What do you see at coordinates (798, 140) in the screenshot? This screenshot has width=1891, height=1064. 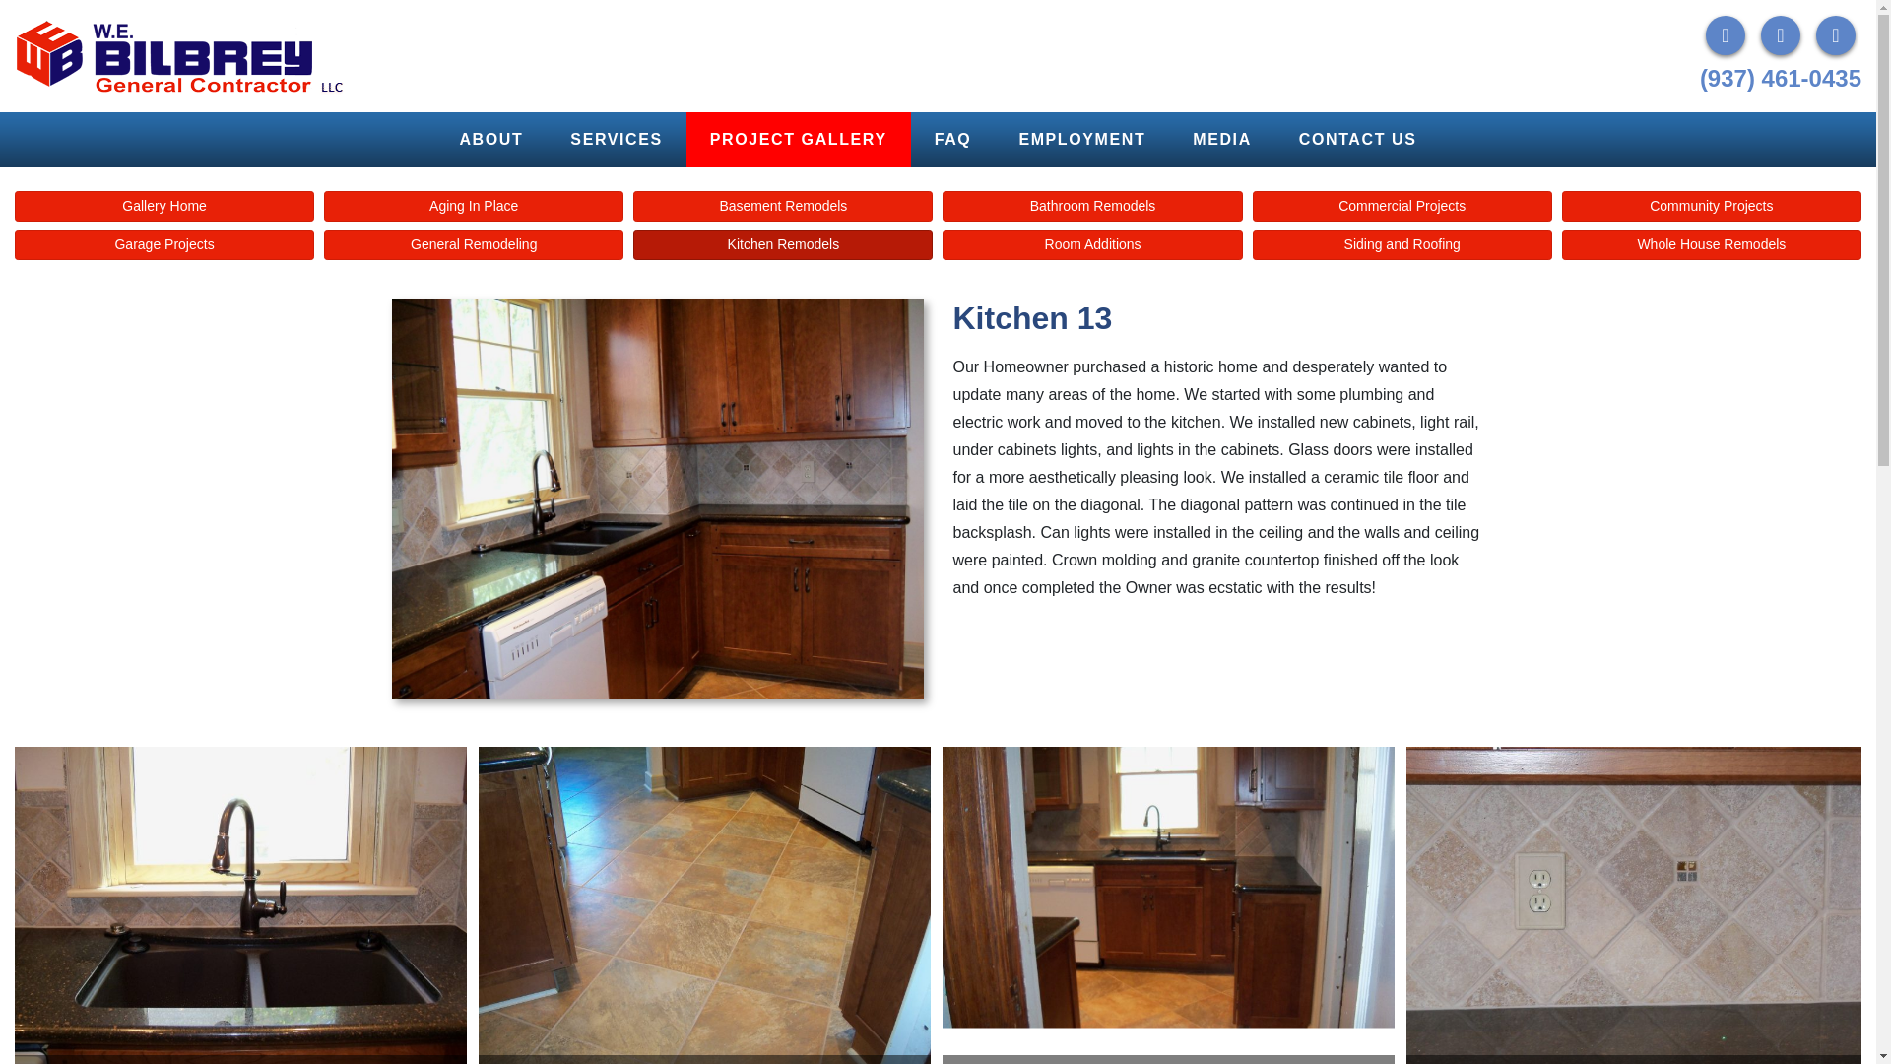 I see `PROJECT GALLERY` at bounding box center [798, 140].